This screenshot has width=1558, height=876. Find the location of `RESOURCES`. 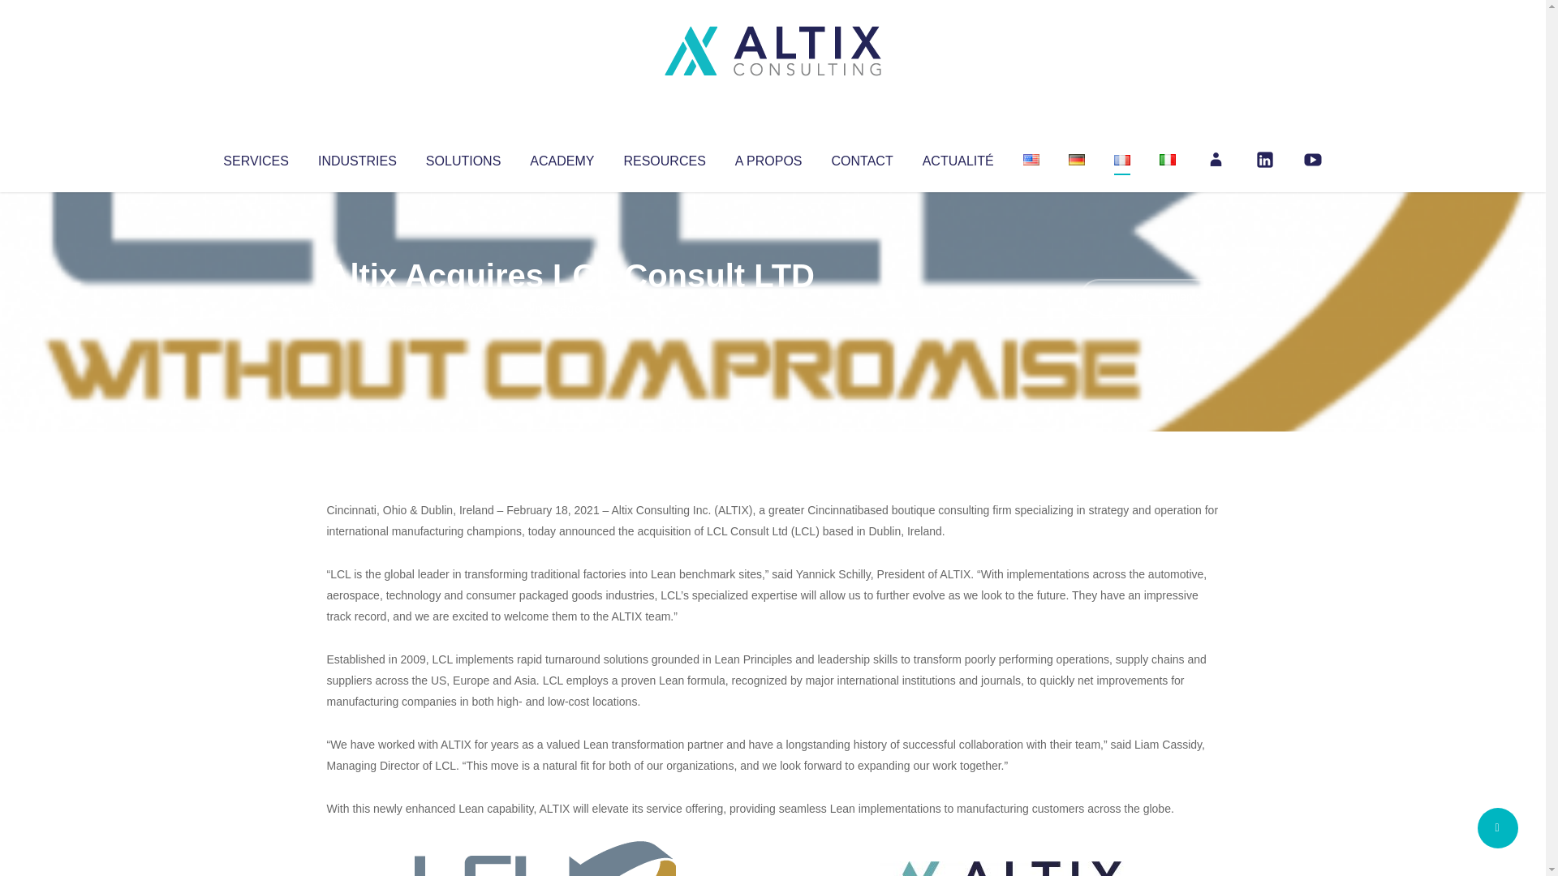

RESOURCES is located at coordinates (664, 157).